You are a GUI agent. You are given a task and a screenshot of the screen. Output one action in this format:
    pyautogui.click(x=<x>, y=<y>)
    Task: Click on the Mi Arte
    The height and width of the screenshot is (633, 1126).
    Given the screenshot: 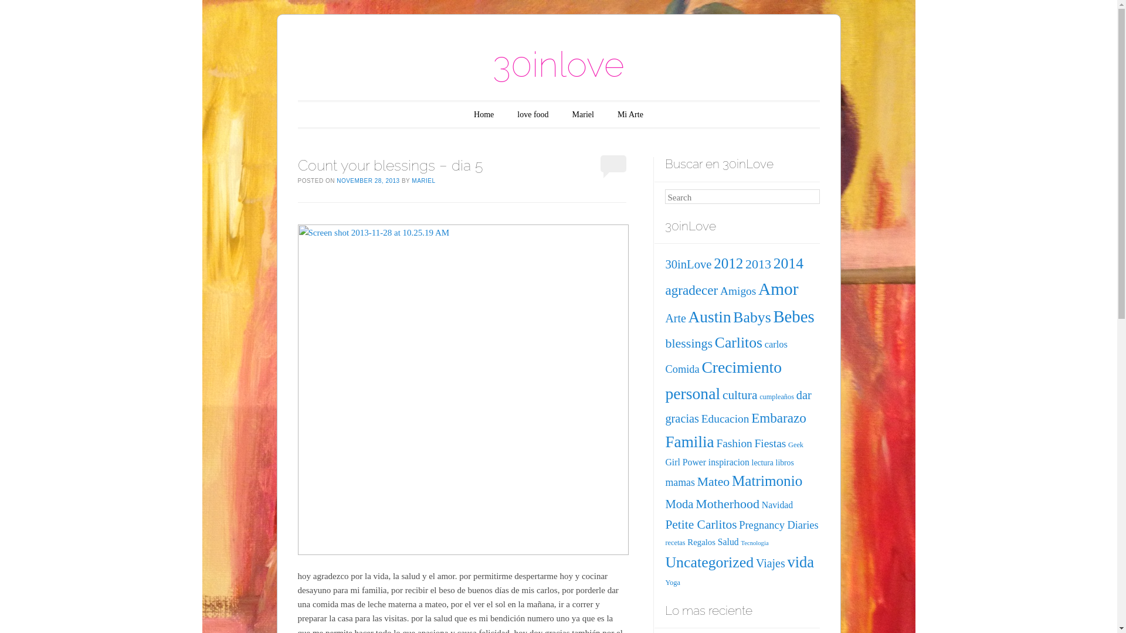 What is the action you would take?
    pyautogui.click(x=630, y=115)
    